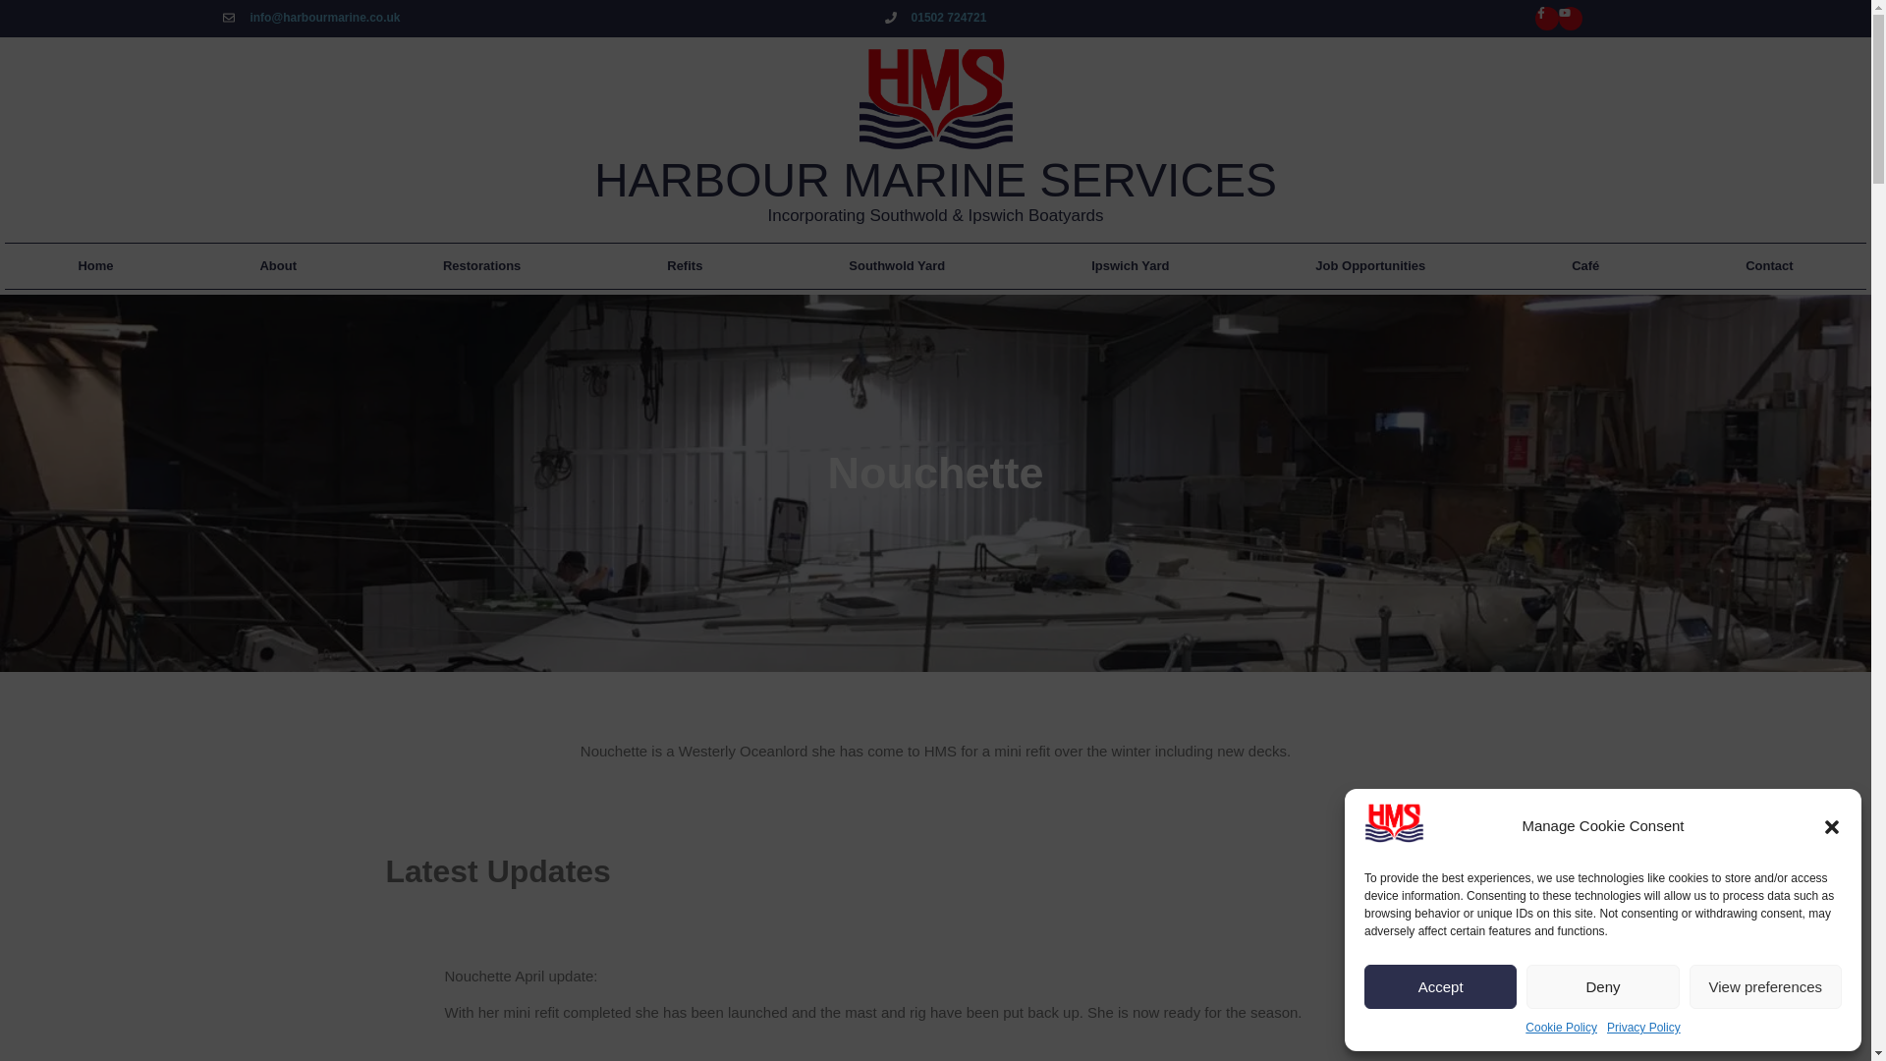 The height and width of the screenshot is (1061, 1886). Describe the element at coordinates (1130, 265) in the screenshot. I see `Ipswich Yard` at that location.